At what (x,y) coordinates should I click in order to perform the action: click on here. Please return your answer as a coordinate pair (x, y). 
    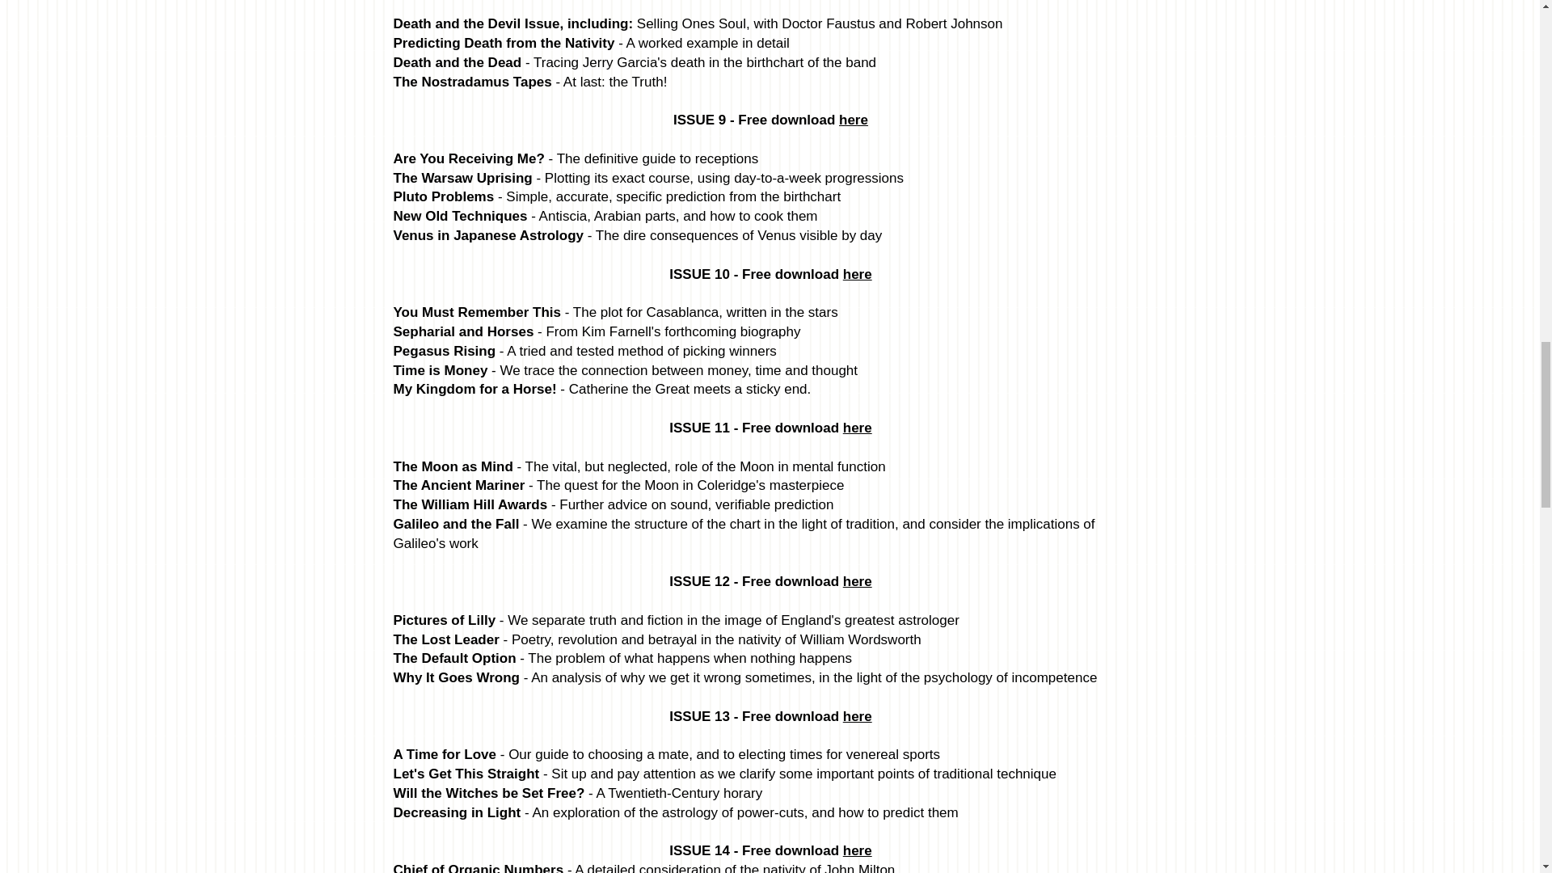
    Looking at the image, I should click on (857, 716).